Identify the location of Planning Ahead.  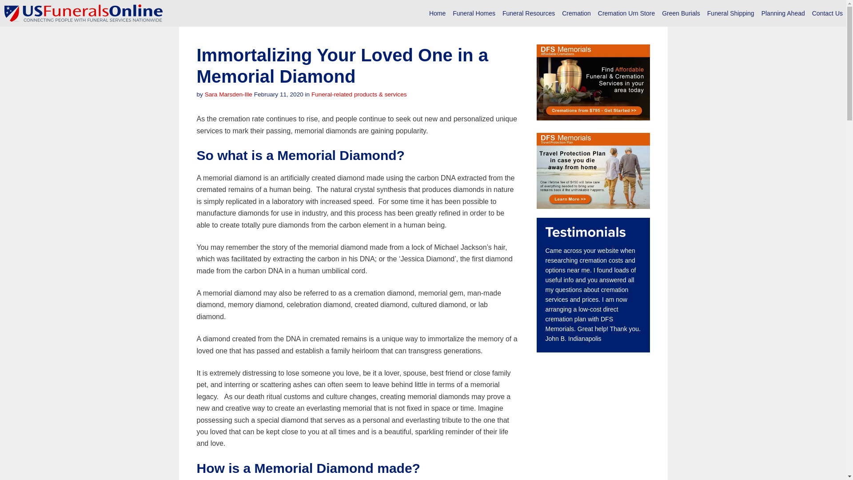
(783, 13).